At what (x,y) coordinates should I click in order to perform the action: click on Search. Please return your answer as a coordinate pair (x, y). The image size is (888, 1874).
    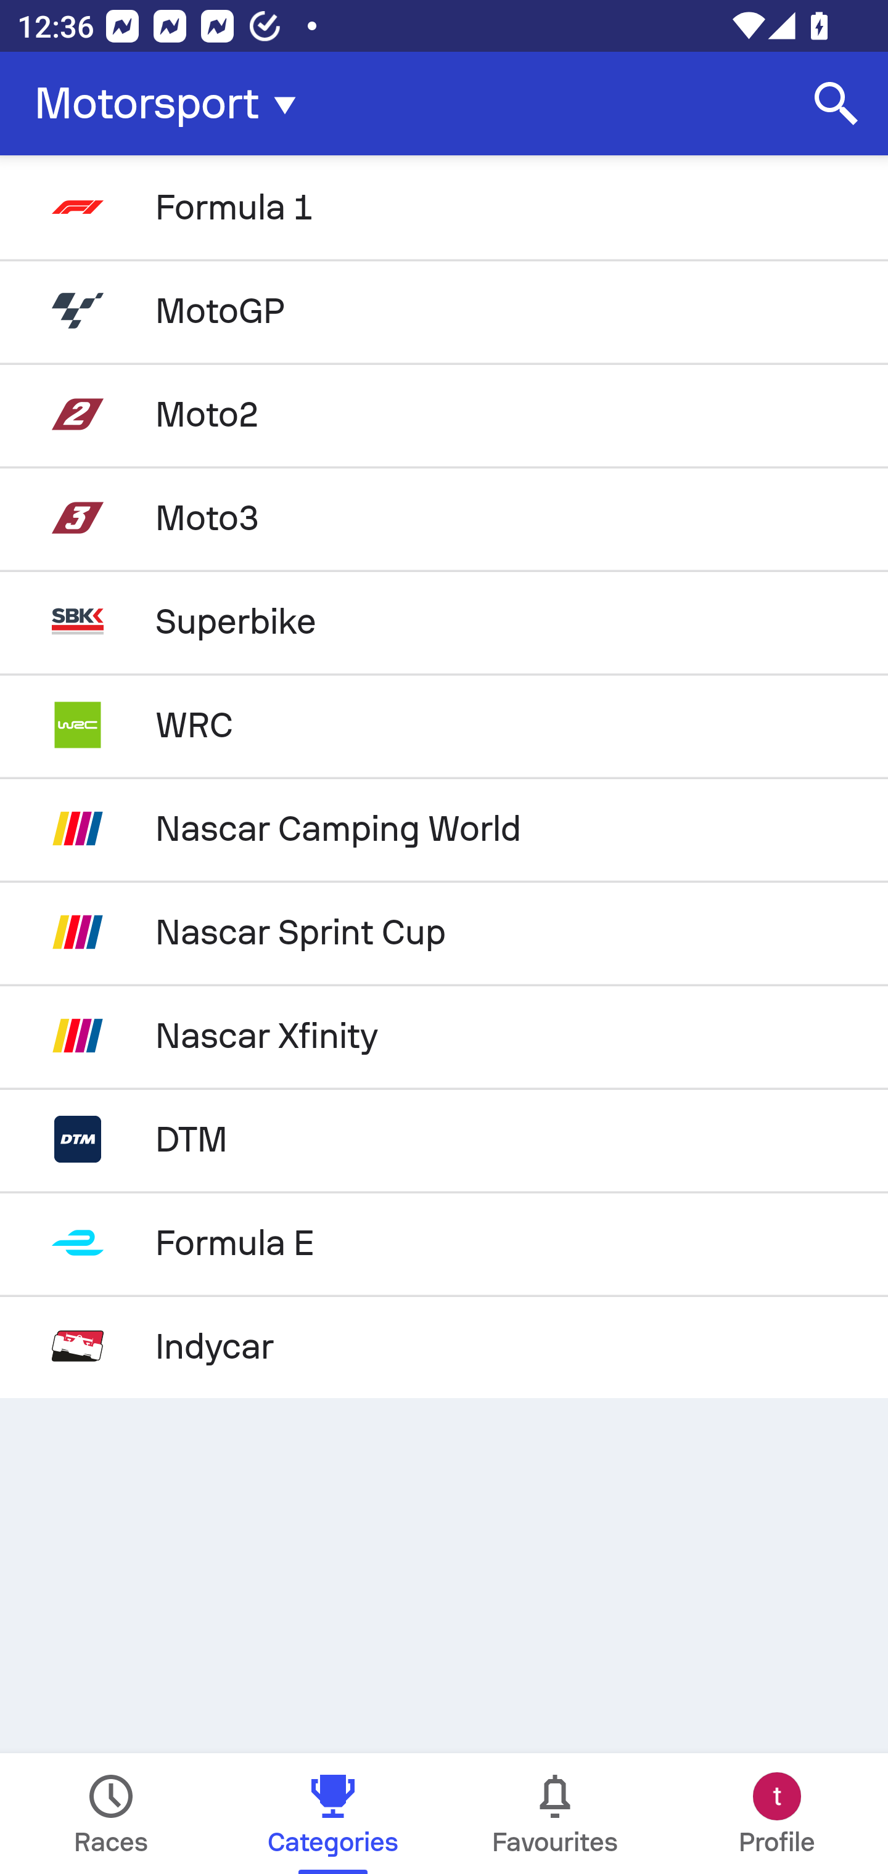
    Looking at the image, I should click on (836, 104).